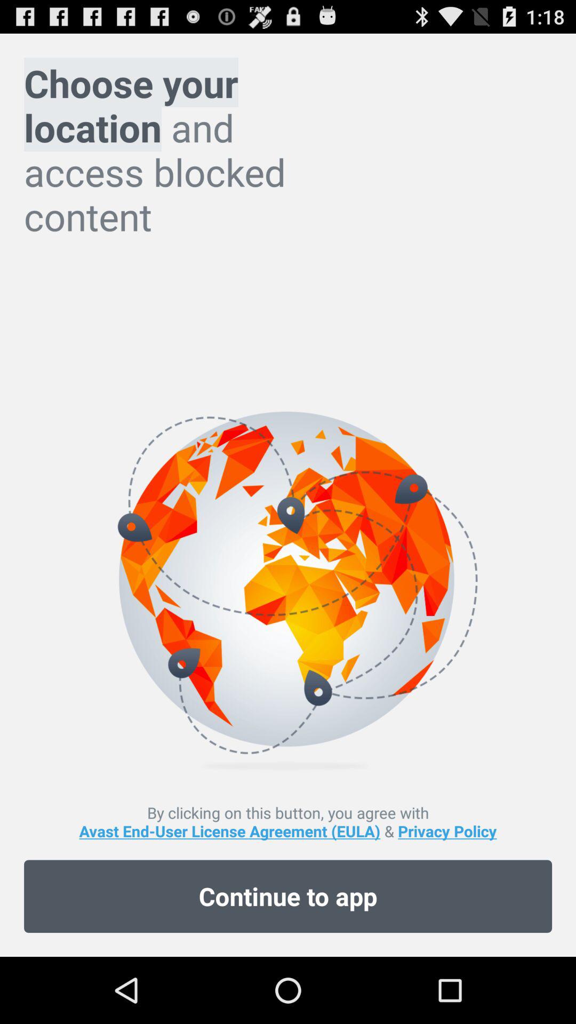 The width and height of the screenshot is (576, 1024). I want to click on click icon below by clicking on app, so click(288, 896).